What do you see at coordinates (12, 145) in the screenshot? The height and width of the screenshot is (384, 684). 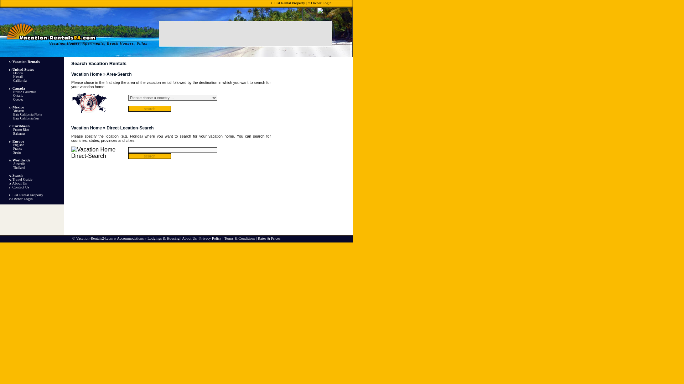 I see `England` at bounding box center [12, 145].